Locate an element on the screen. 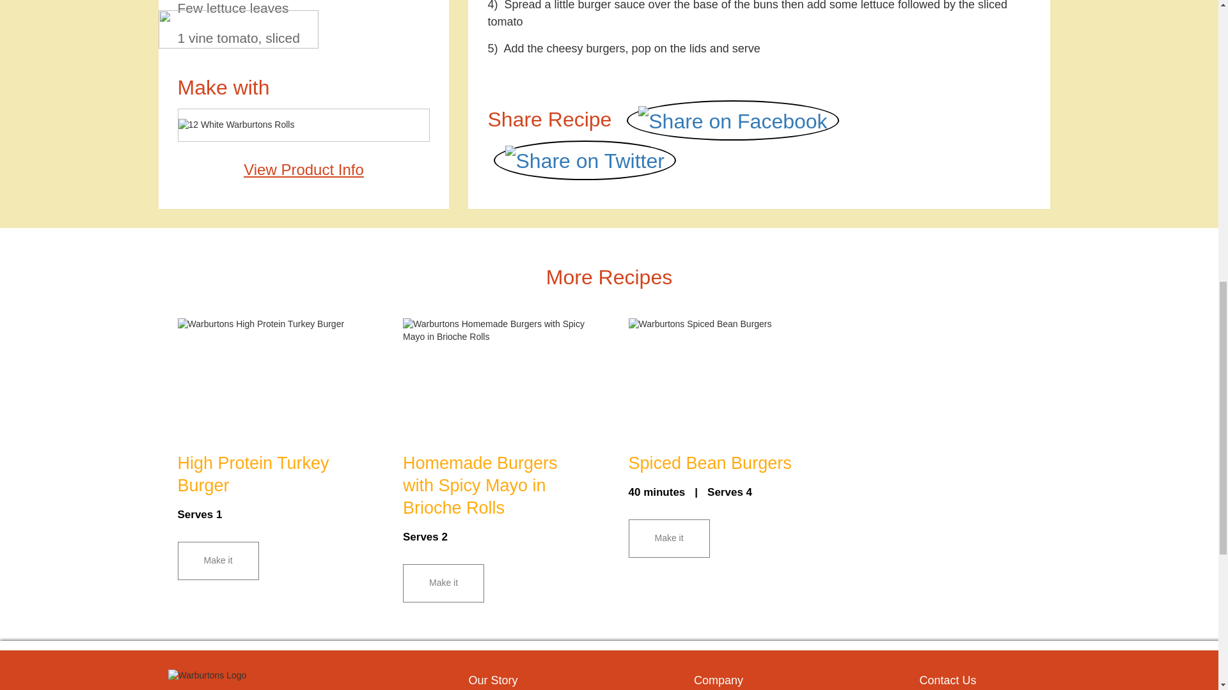 The width and height of the screenshot is (1228, 690). Make it is located at coordinates (219, 561).